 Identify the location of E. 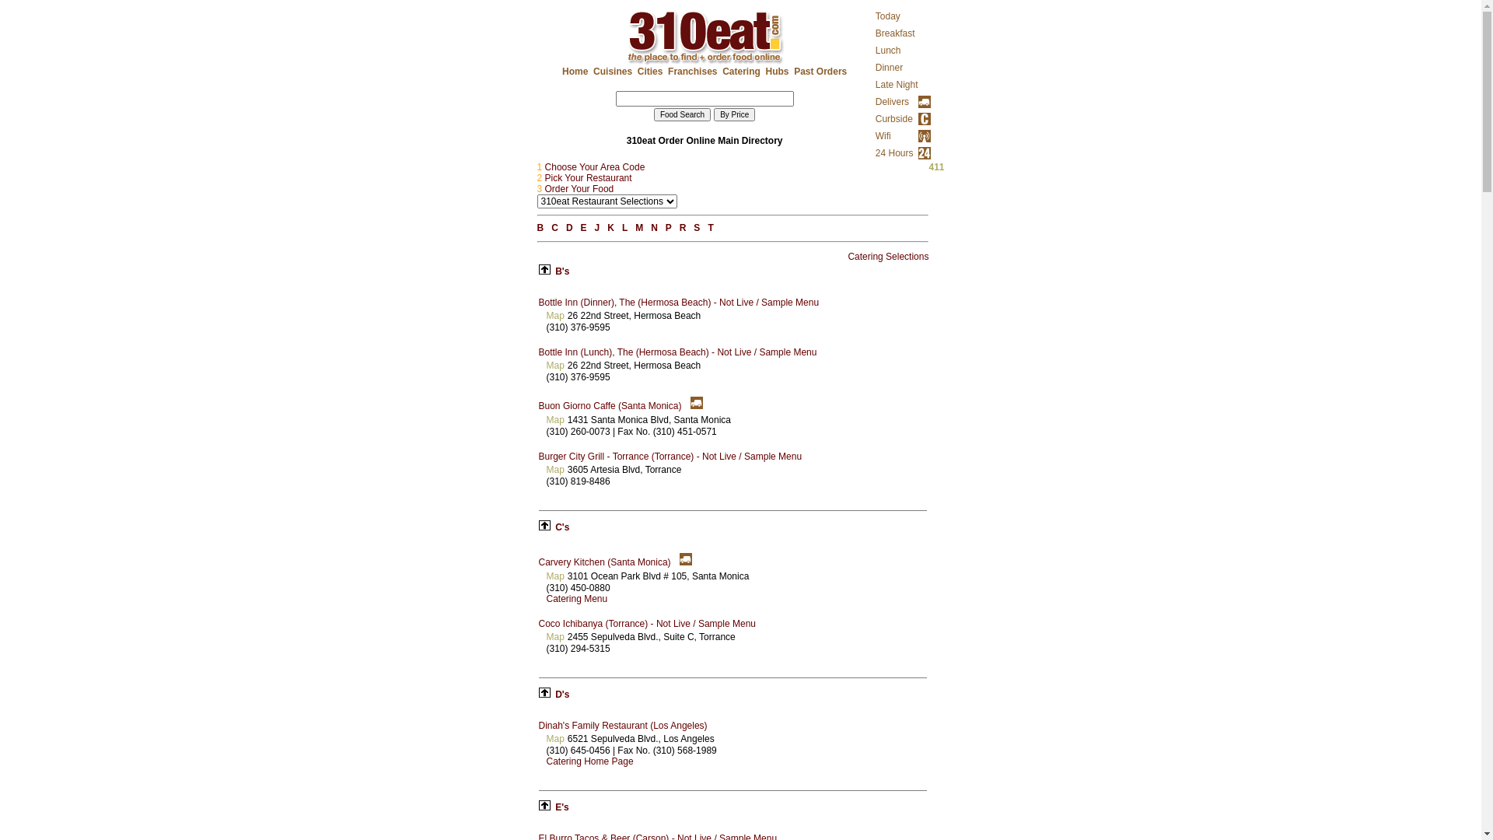
(584, 228).